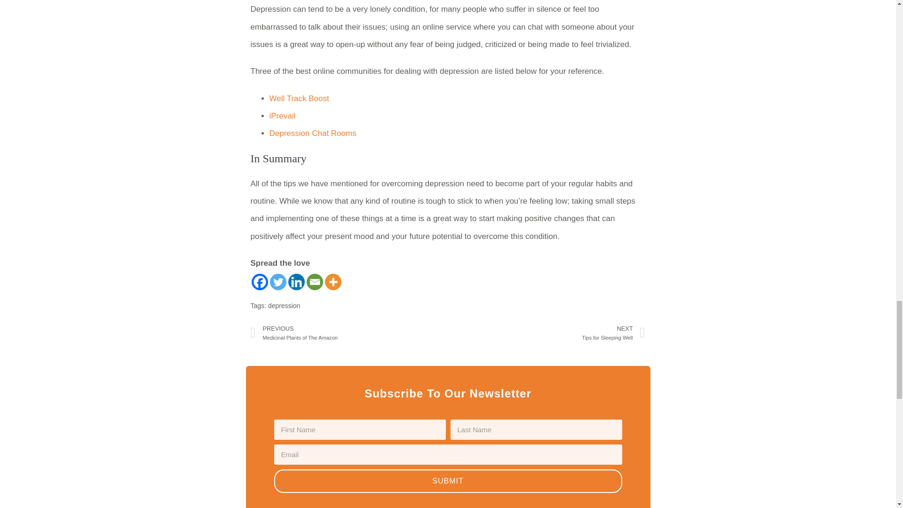 Image resolution: width=903 pixels, height=508 pixels. What do you see at coordinates (278, 282) in the screenshot?
I see `Twitter` at bounding box center [278, 282].